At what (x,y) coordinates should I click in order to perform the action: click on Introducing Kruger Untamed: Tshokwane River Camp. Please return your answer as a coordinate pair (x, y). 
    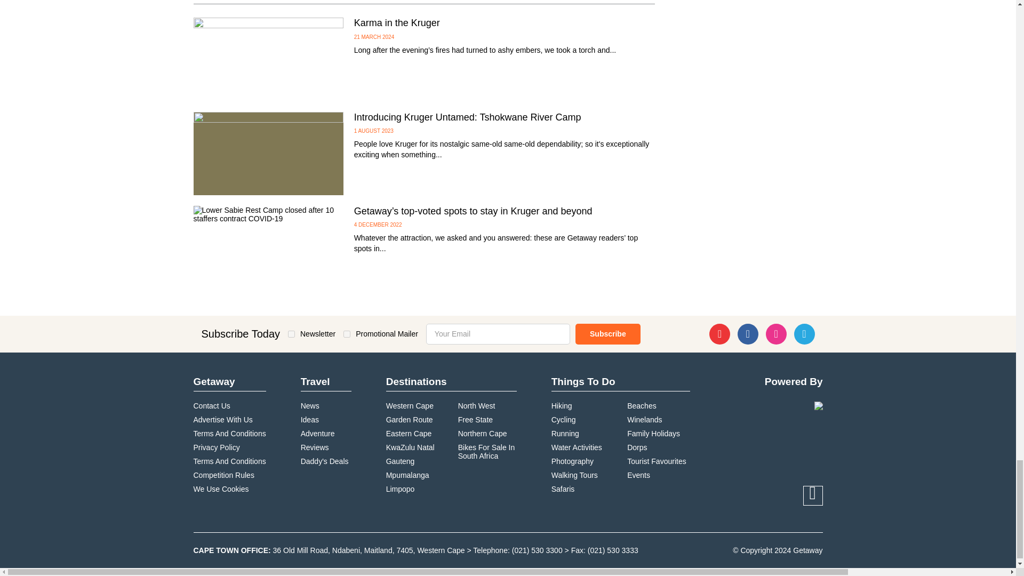
    Looking at the image, I should click on (468, 117).